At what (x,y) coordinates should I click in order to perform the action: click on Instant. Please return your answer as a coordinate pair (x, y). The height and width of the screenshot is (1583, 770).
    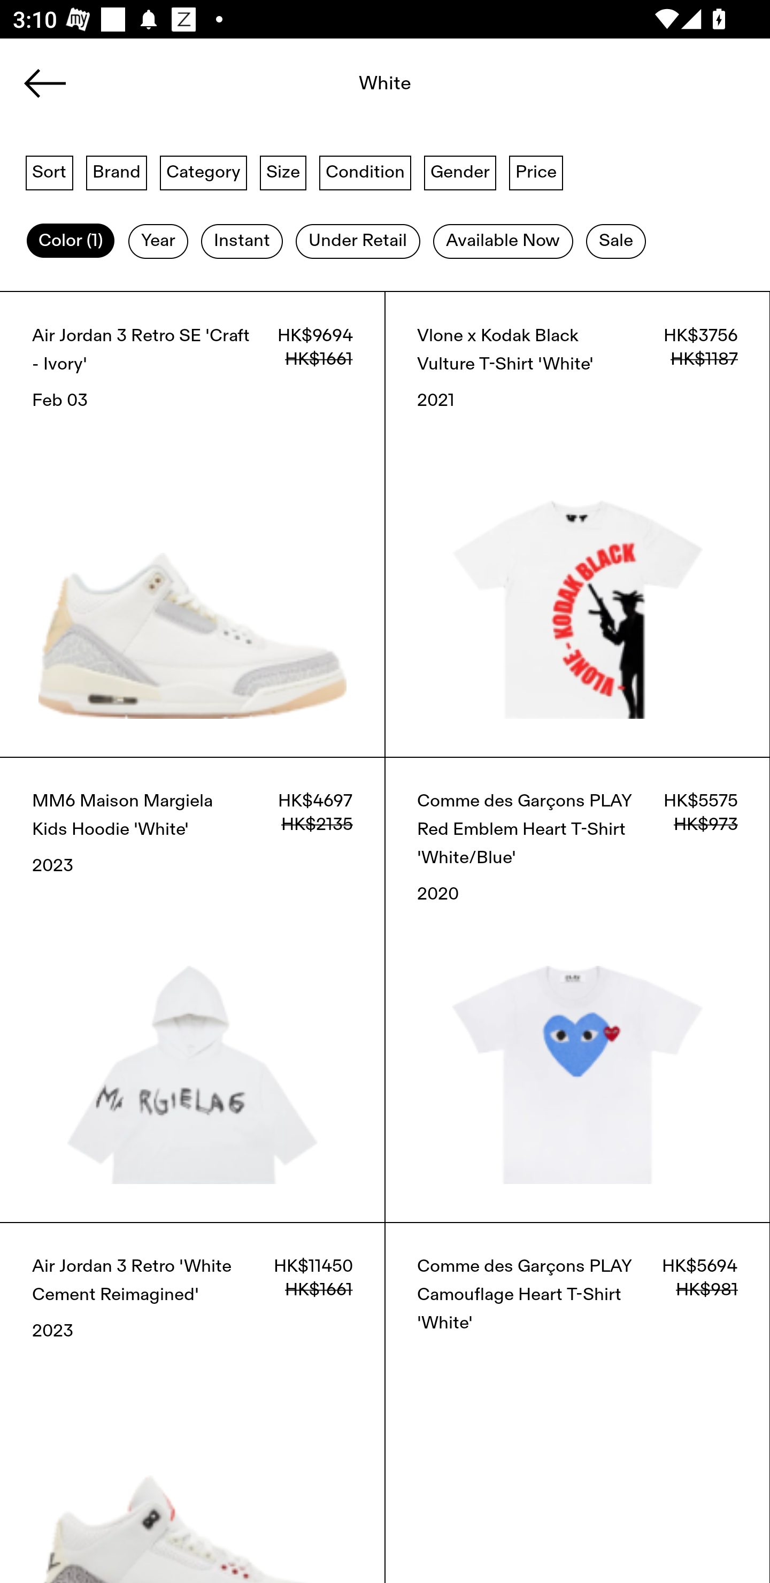
    Looking at the image, I should click on (242, 241).